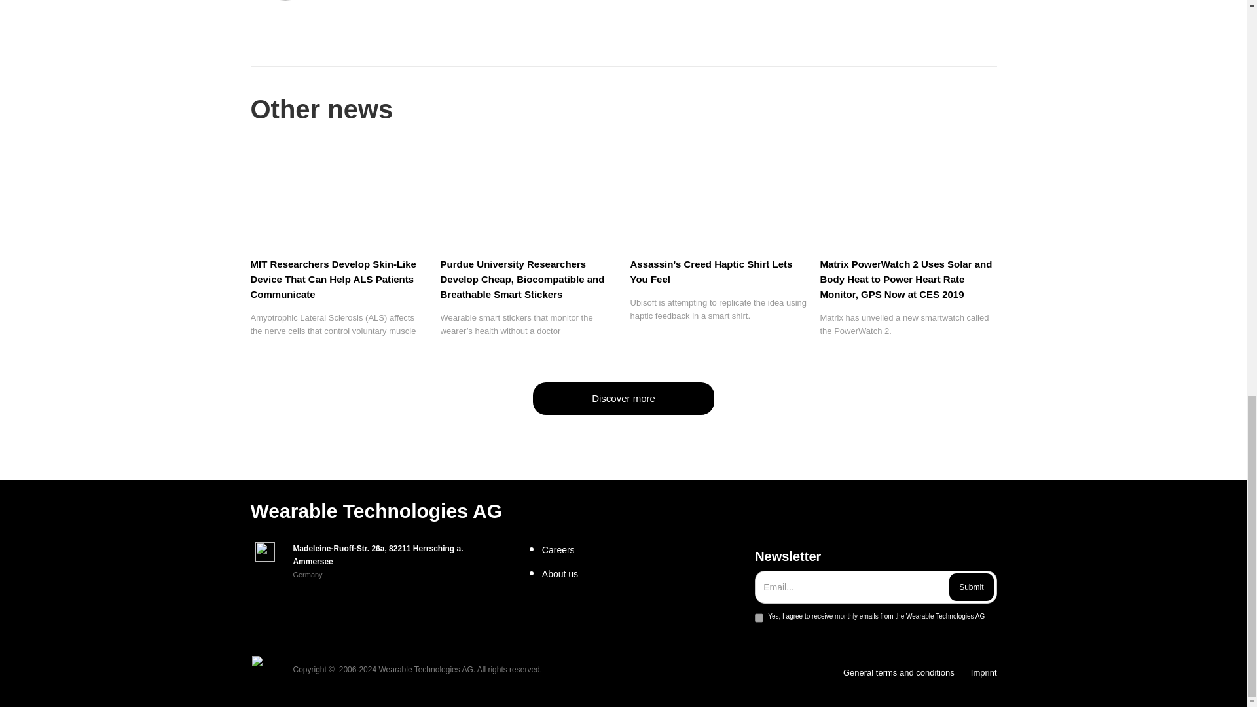  I want to click on Discover more, so click(623, 398).